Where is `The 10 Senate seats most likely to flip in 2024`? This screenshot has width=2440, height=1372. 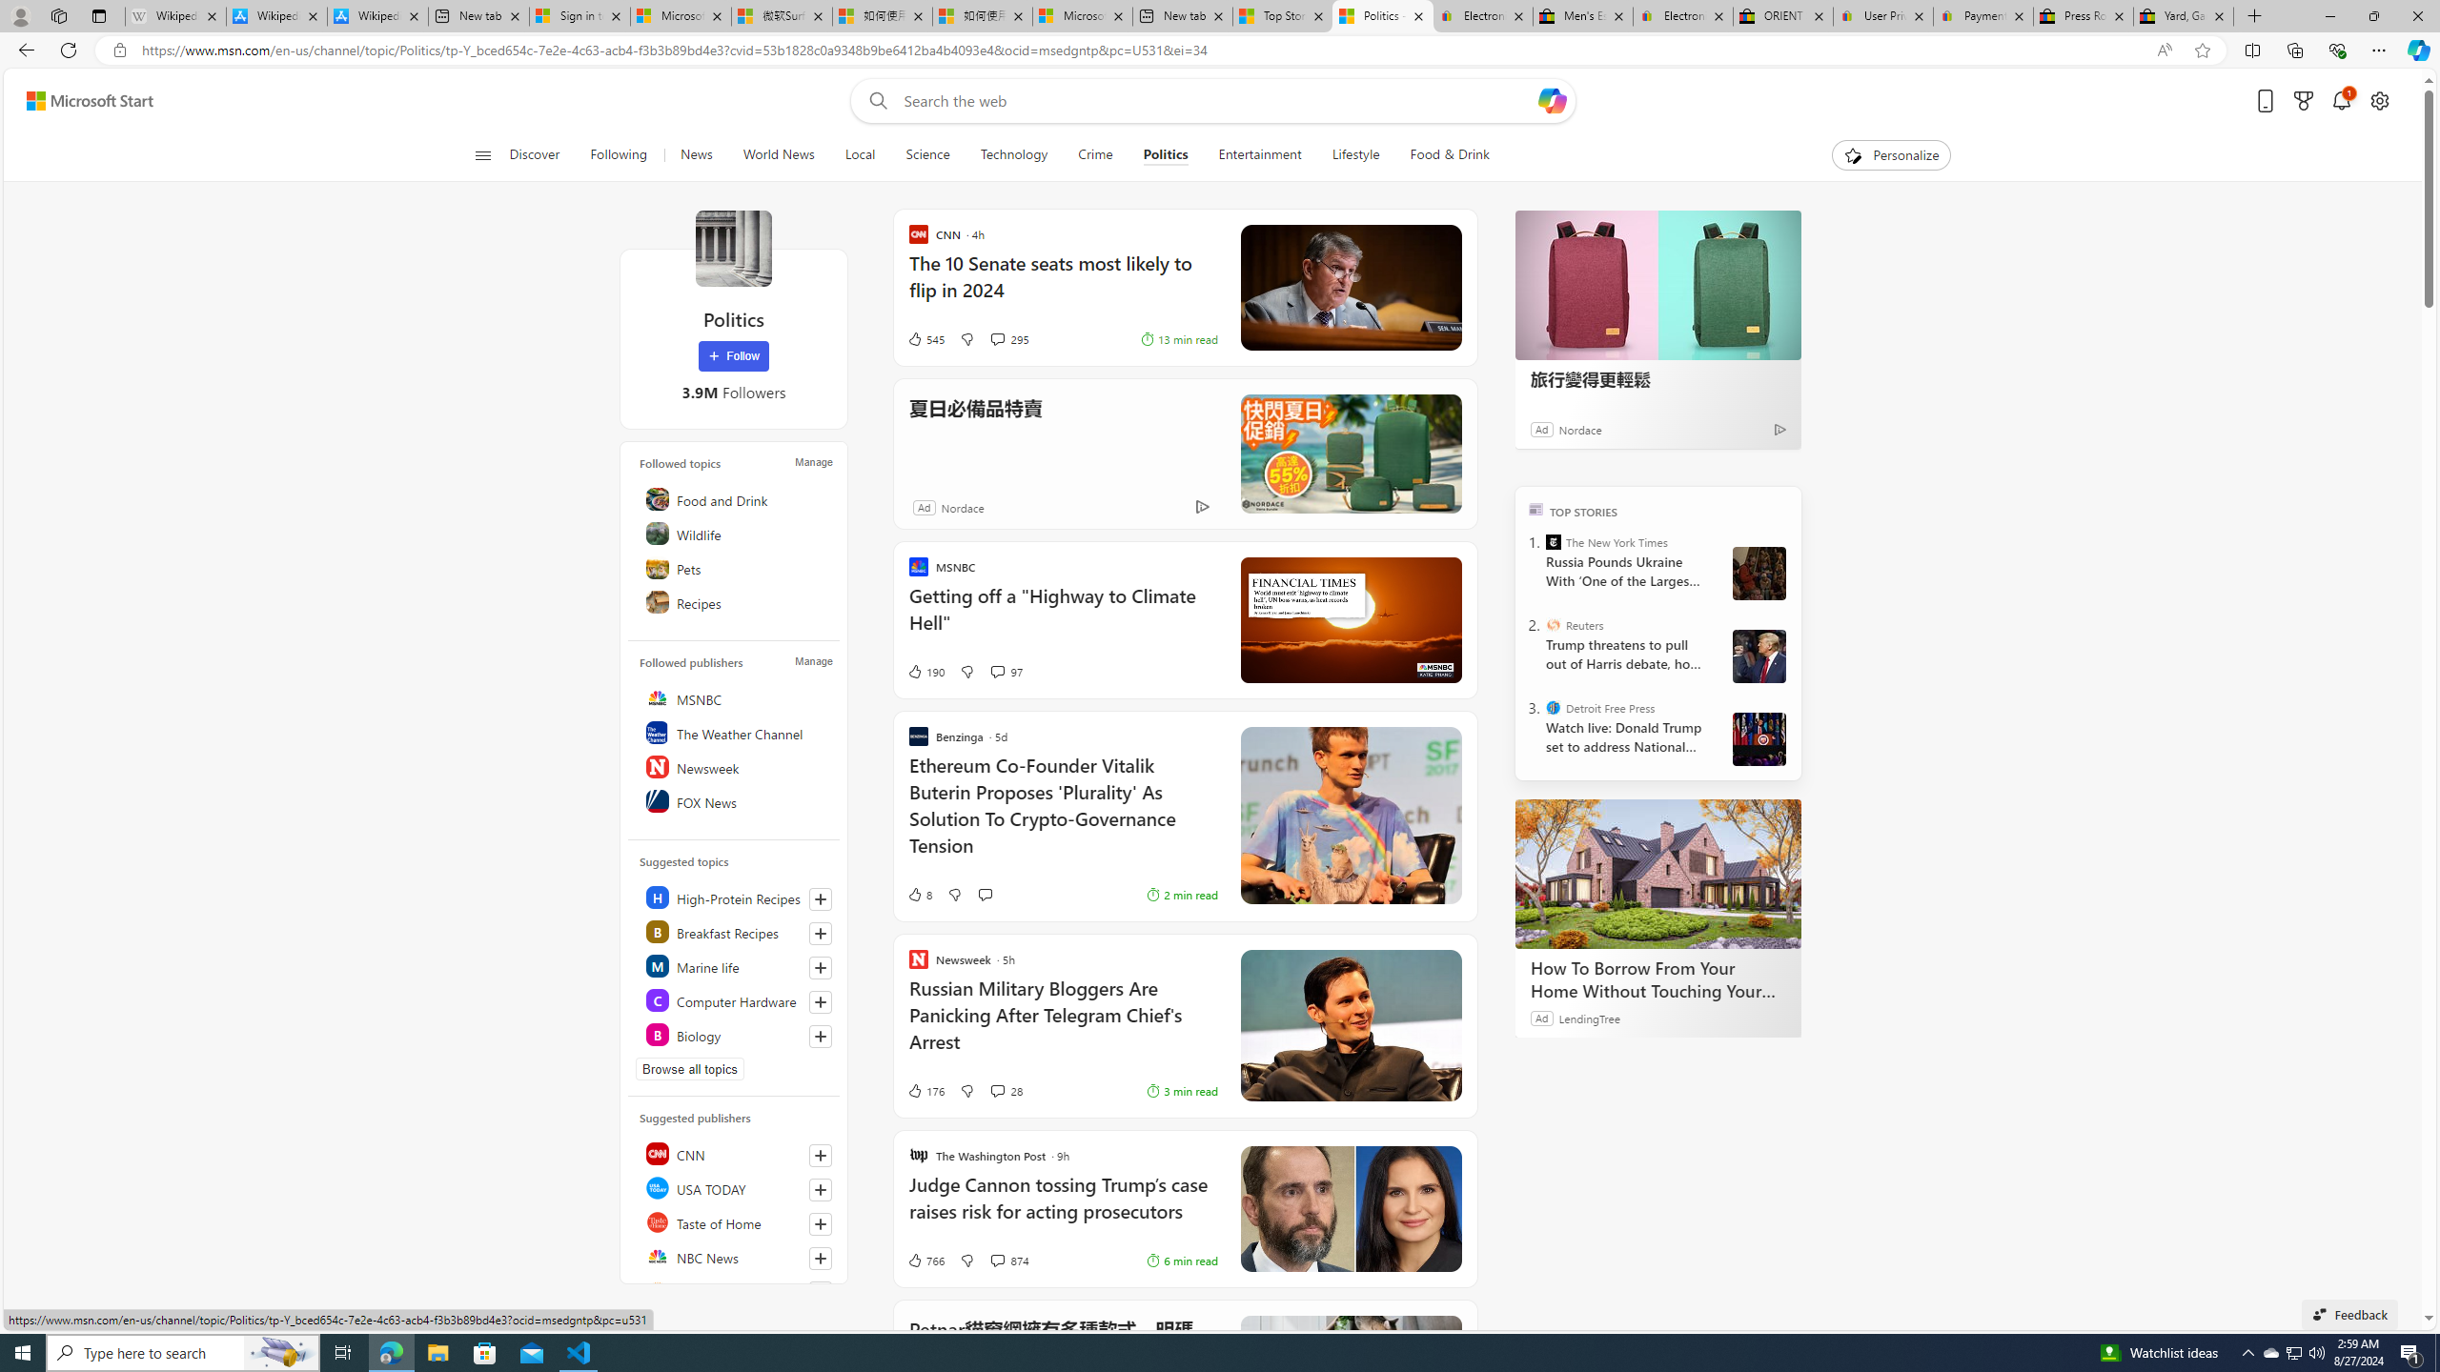
The 10 Senate seats most likely to flip in 2024 is located at coordinates (1062, 286).